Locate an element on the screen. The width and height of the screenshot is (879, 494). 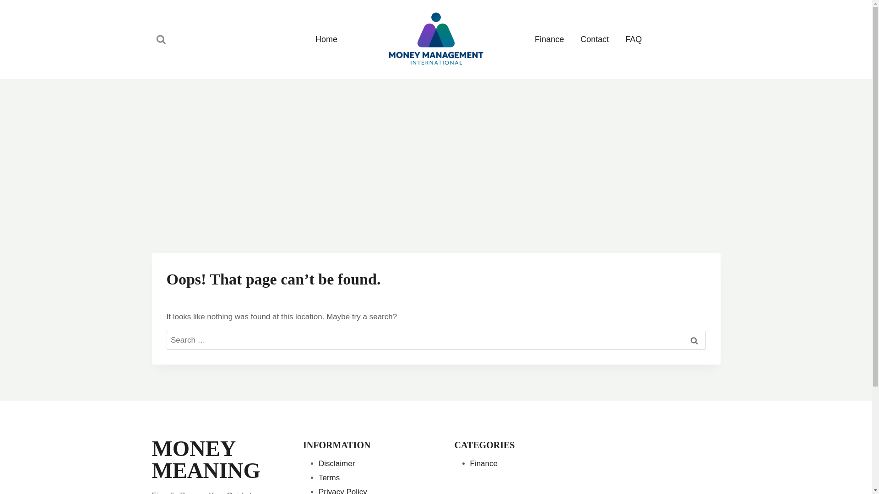
Contact is located at coordinates (594, 39).